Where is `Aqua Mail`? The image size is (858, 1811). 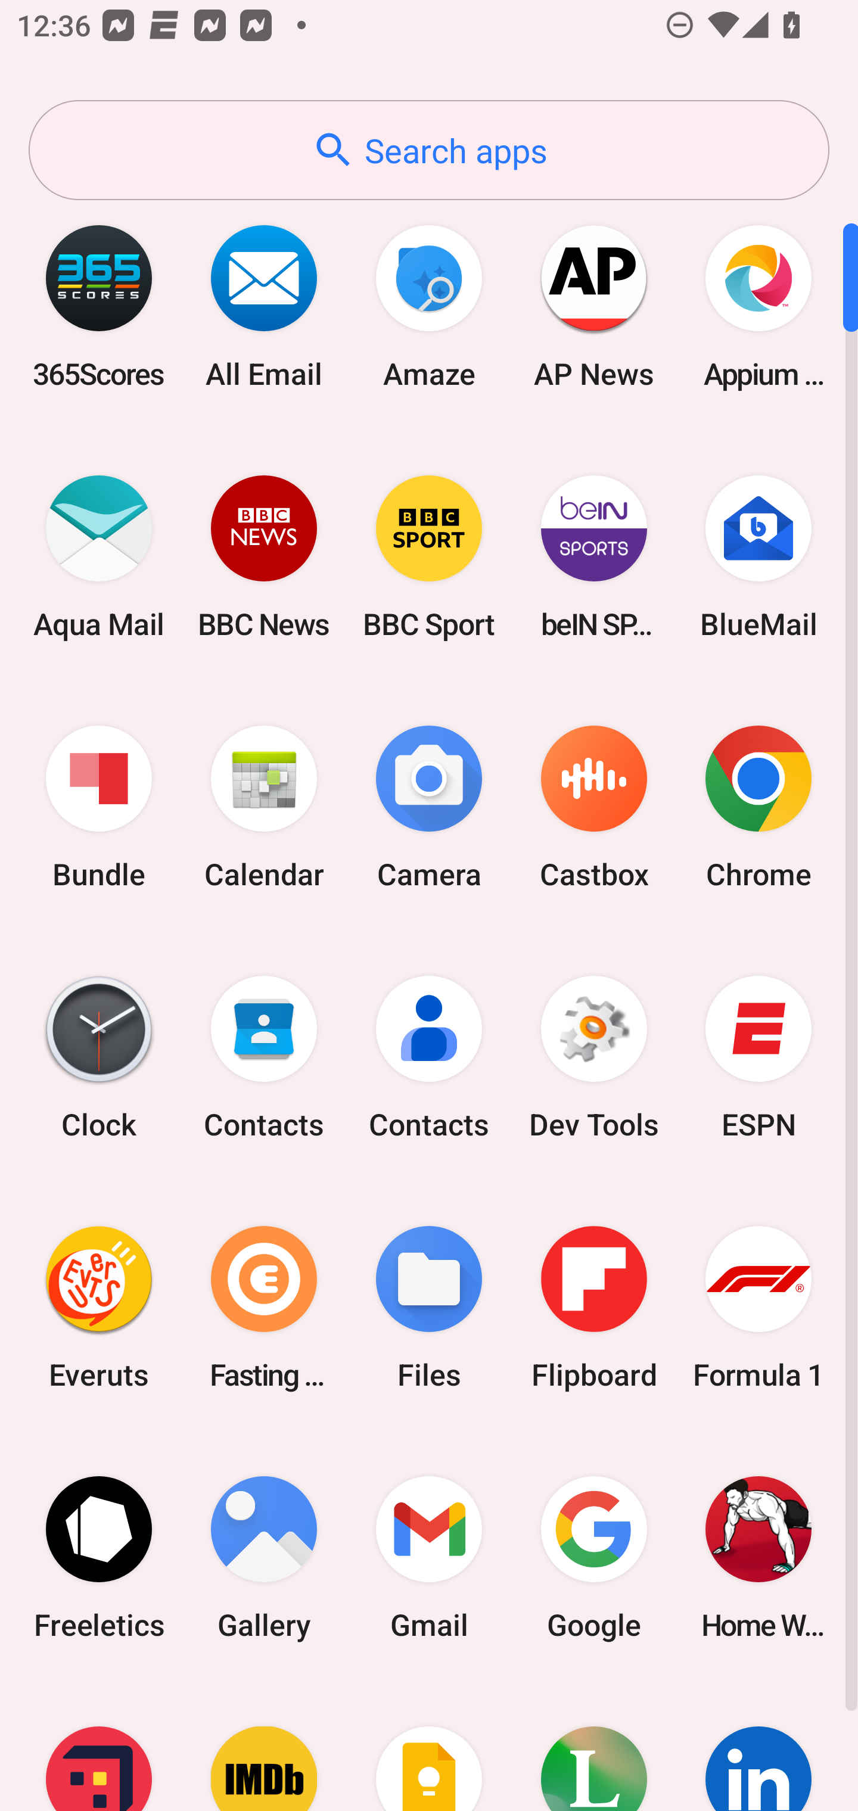
Aqua Mail is located at coordinates (99, 556).